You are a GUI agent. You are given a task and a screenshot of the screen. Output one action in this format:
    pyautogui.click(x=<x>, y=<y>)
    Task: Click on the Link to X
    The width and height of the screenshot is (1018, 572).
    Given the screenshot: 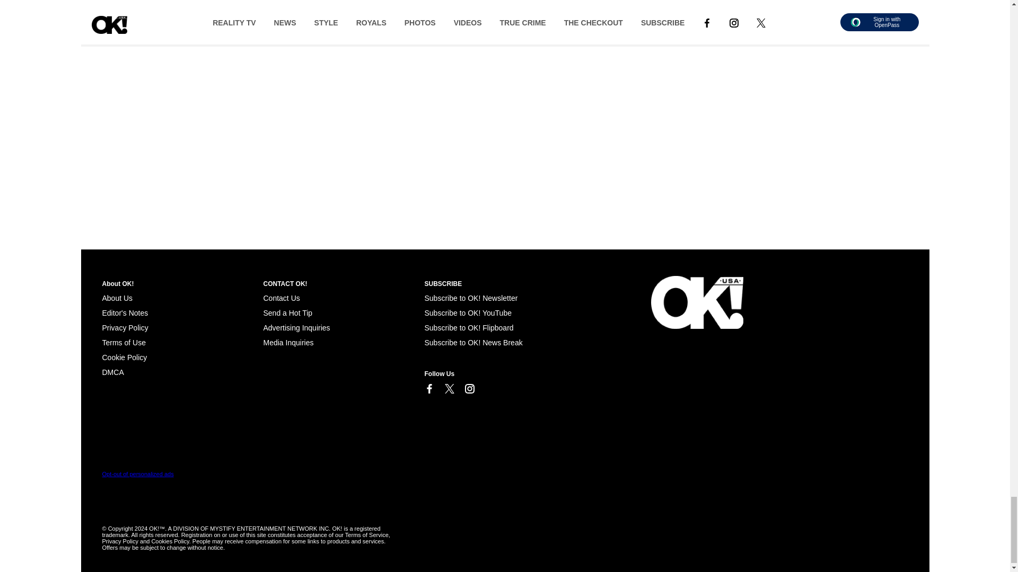 What is the action you would take?
    pyautogui.click(x=449, y=389)
    